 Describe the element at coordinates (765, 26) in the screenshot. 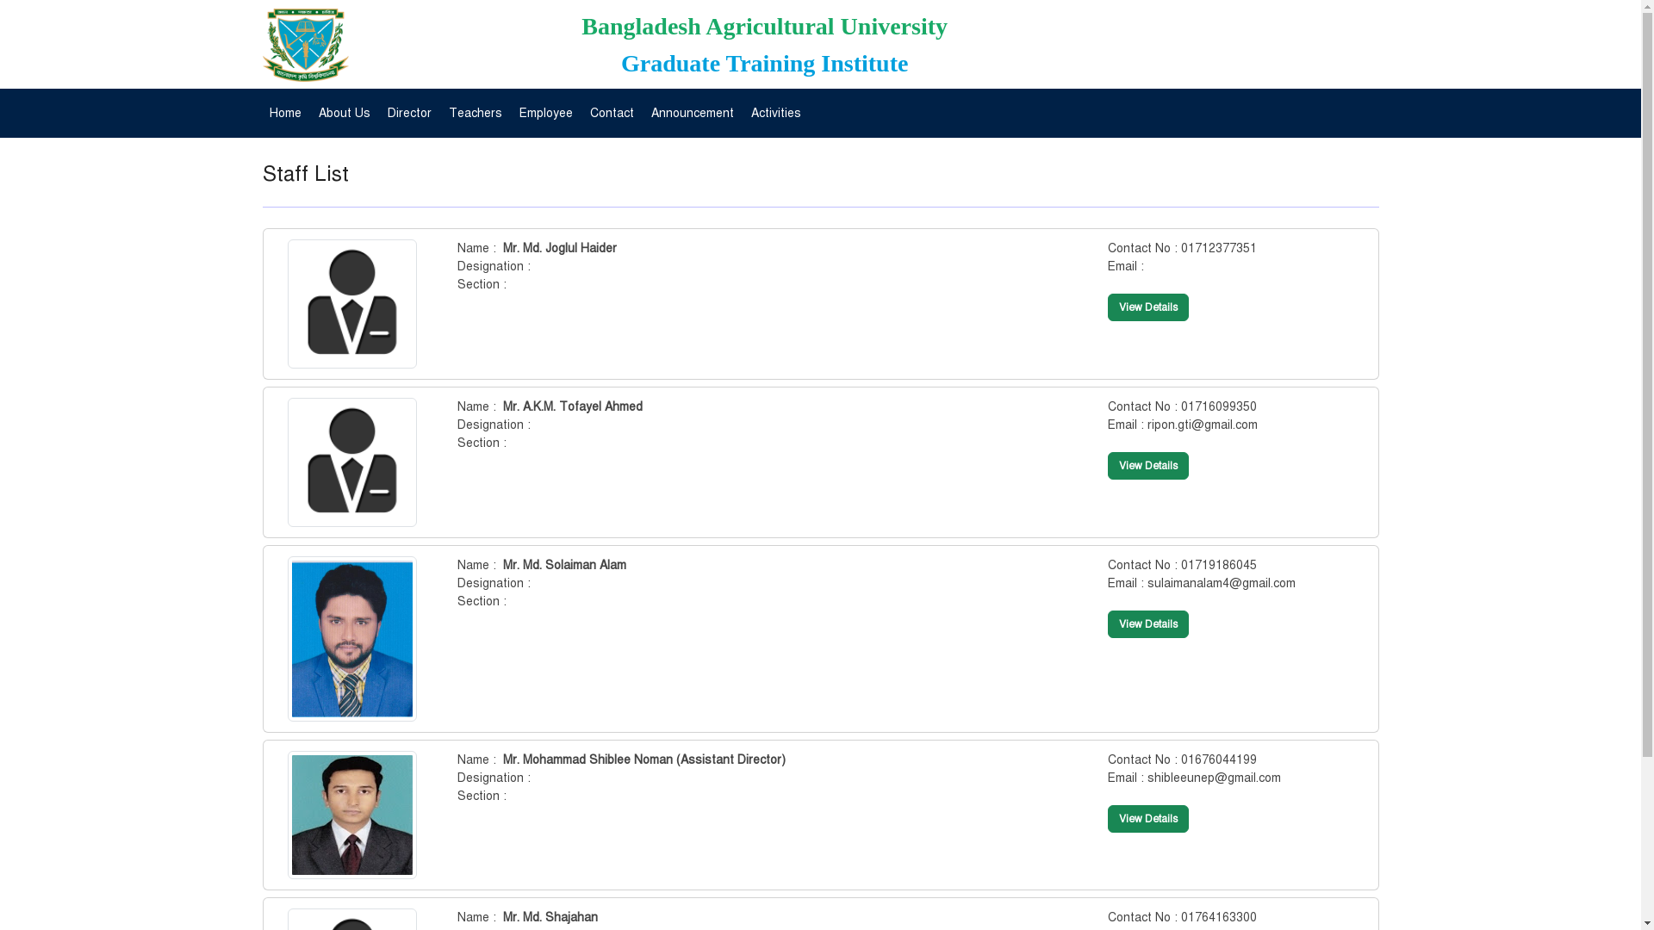

I see `Bangladesh Agricultural University` at that location.